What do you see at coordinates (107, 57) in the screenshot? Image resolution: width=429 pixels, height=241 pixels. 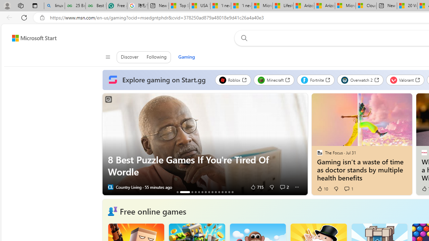 I see `Class: control icon-only` at bounding box center [107, 57].